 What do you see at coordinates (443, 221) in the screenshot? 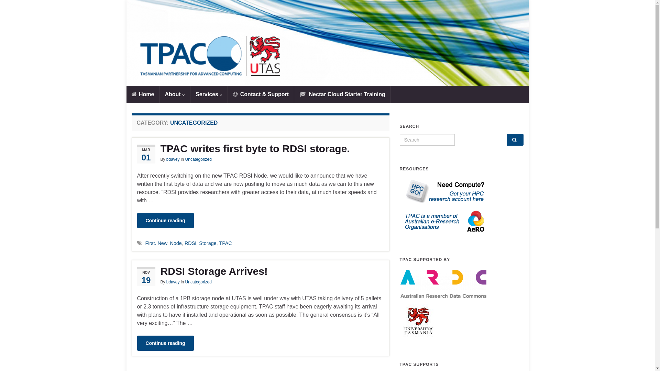
I see `Australian e-Research Organisations` at bounding box center [443, 221].